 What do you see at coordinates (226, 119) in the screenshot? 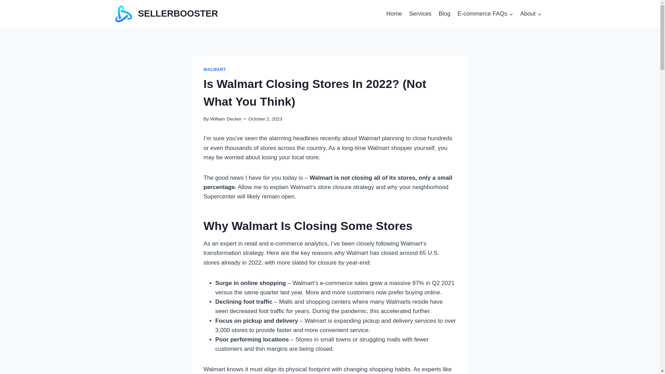
I see `William Decker` at bounding box center [226, 119].